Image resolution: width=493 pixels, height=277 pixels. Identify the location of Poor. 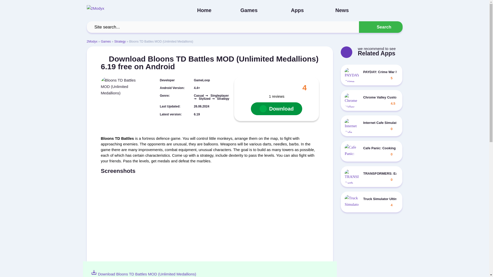
(262, 87).